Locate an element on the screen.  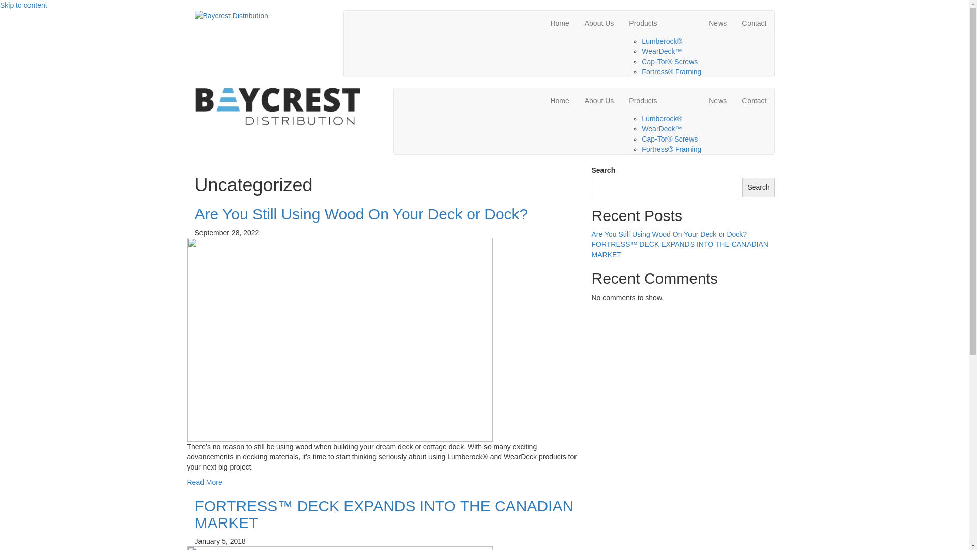
Skip to content is located at coordinates (23, 5).